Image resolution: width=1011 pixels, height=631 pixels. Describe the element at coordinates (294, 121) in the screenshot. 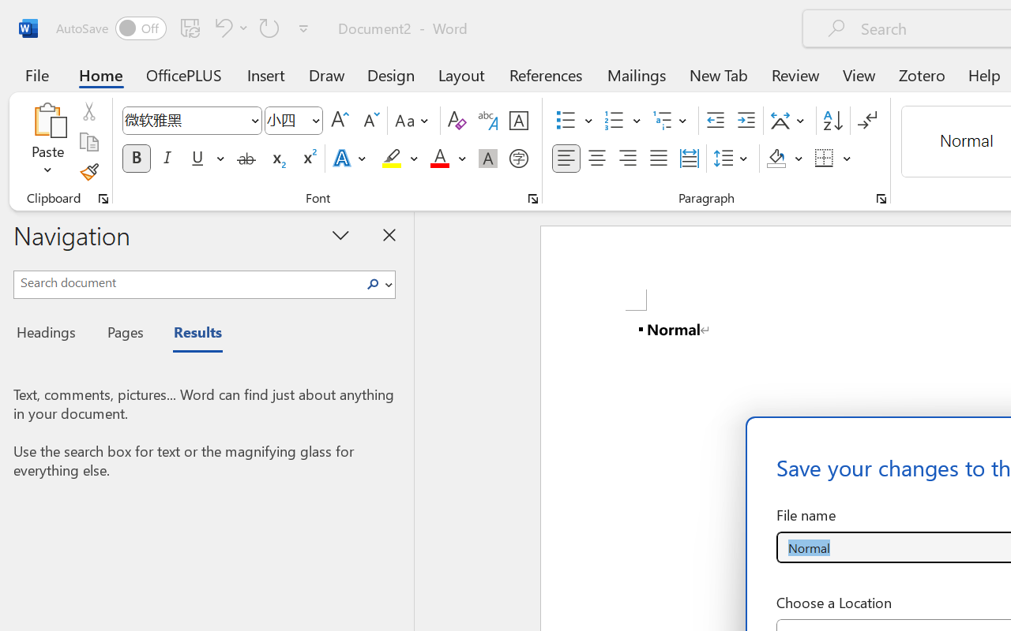

I see `Font Size` at that location.